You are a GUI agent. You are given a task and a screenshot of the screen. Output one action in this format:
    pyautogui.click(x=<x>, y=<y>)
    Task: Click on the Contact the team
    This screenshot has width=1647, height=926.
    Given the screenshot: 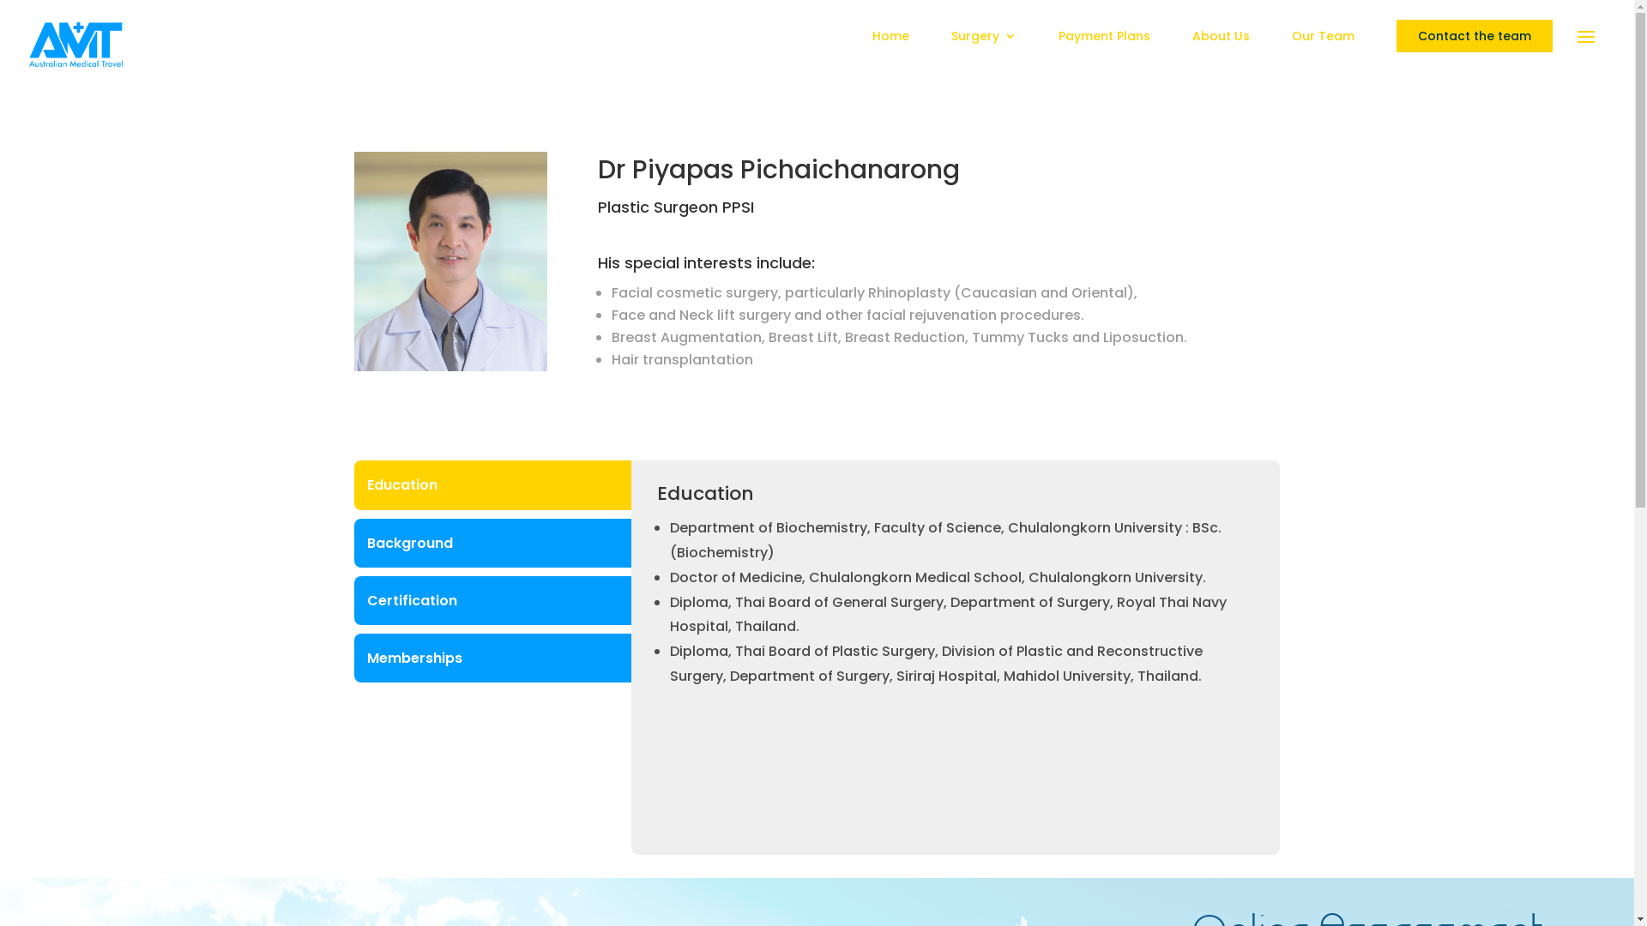 What is the action you would take?
    pyautogui.click(x=1475, y=36)
    